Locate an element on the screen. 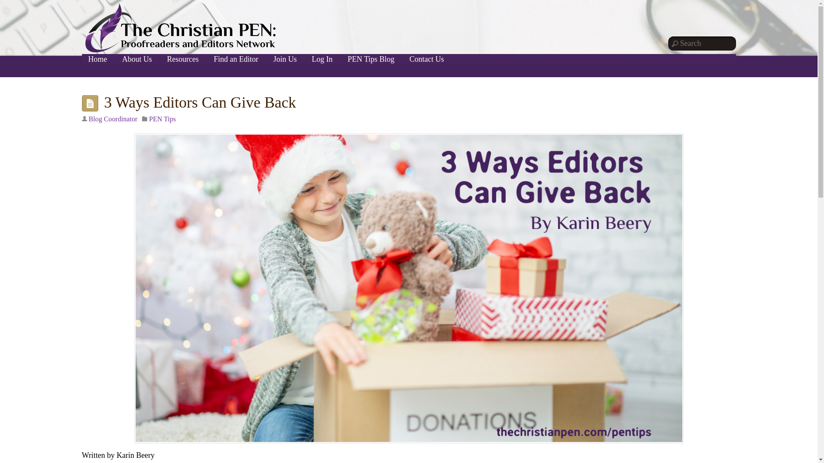 This screenshot has height=463, width=824. Join Us is located at coordinates (285, 59).